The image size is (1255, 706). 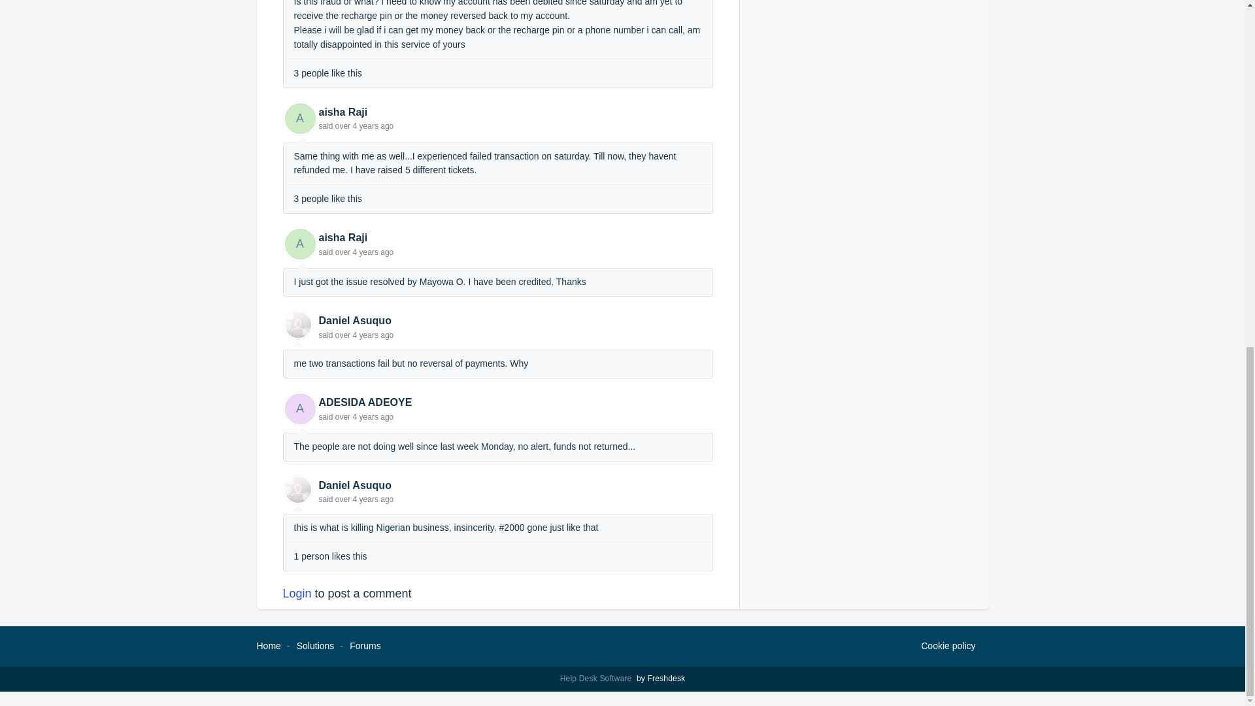 What do you see at coordinates (364, 499) in the screenshot?
I see `Mon, 9 Mar, 2020 at  5:59 AM` at bounding box center [364, 499].